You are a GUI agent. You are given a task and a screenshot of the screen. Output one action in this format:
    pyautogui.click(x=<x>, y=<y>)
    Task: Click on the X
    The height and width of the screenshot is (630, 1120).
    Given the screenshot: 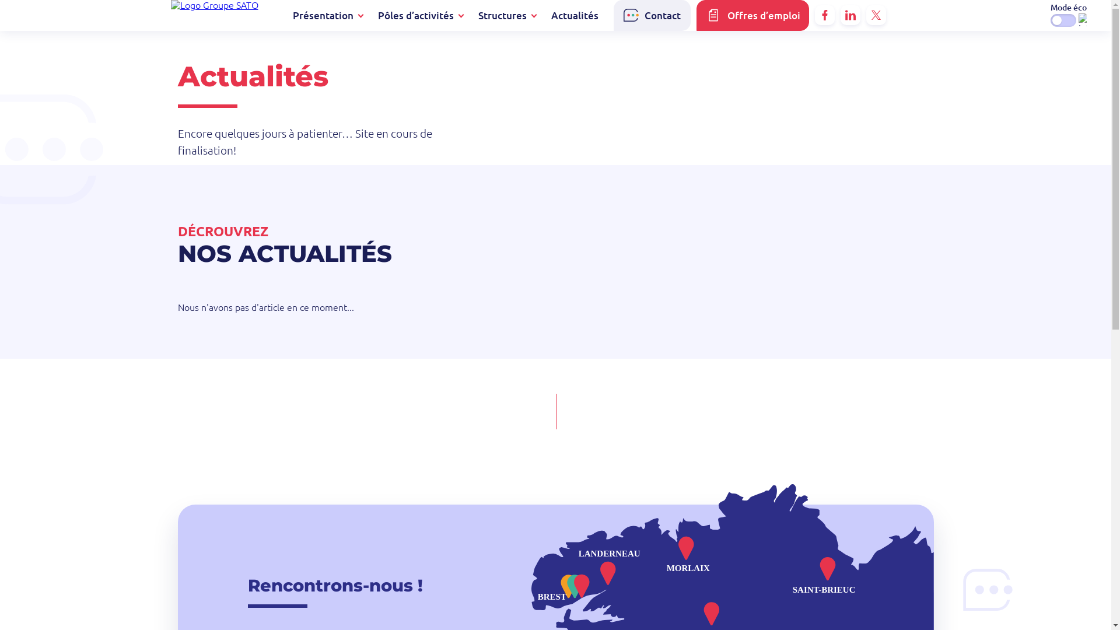 What is the action you would take?
    pyautogui.click(x=876, y=15)
    